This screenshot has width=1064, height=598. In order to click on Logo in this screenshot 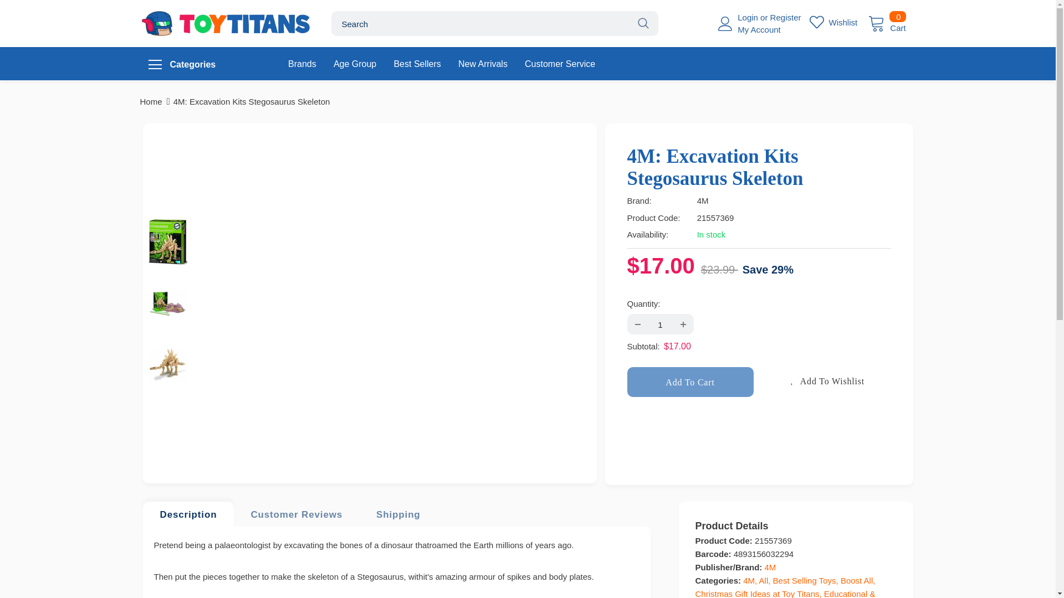, I will do `click(226, 23)`.